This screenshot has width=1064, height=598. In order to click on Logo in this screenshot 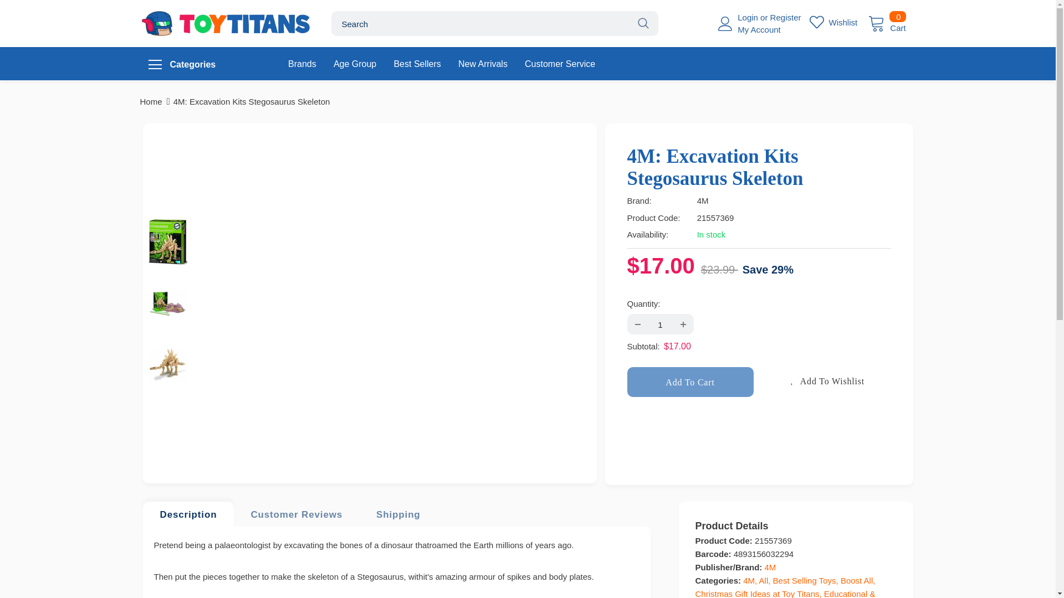, I will do `click(226, 23)`.